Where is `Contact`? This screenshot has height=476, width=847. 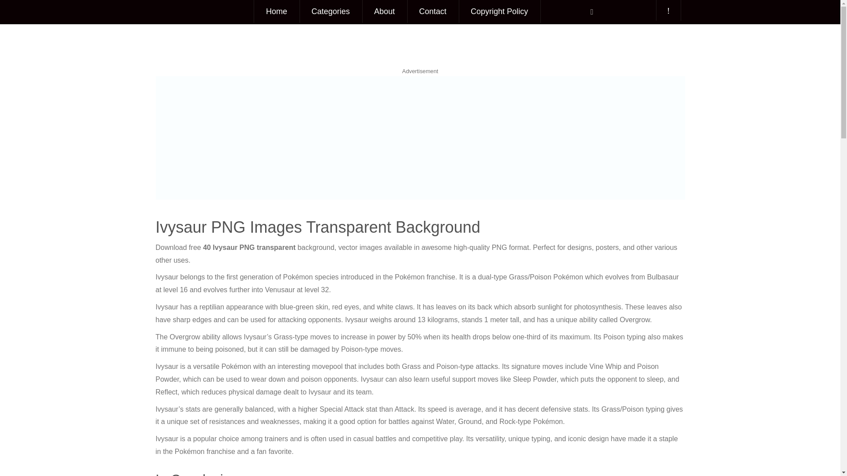
Contact is located at coordinates (432, 11).